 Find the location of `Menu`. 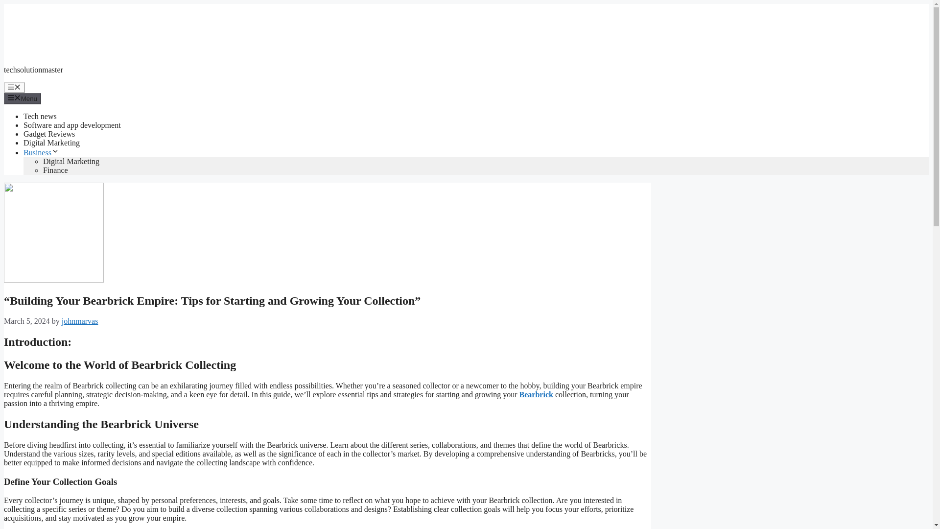

Menu is located at coordinates (23, 98).